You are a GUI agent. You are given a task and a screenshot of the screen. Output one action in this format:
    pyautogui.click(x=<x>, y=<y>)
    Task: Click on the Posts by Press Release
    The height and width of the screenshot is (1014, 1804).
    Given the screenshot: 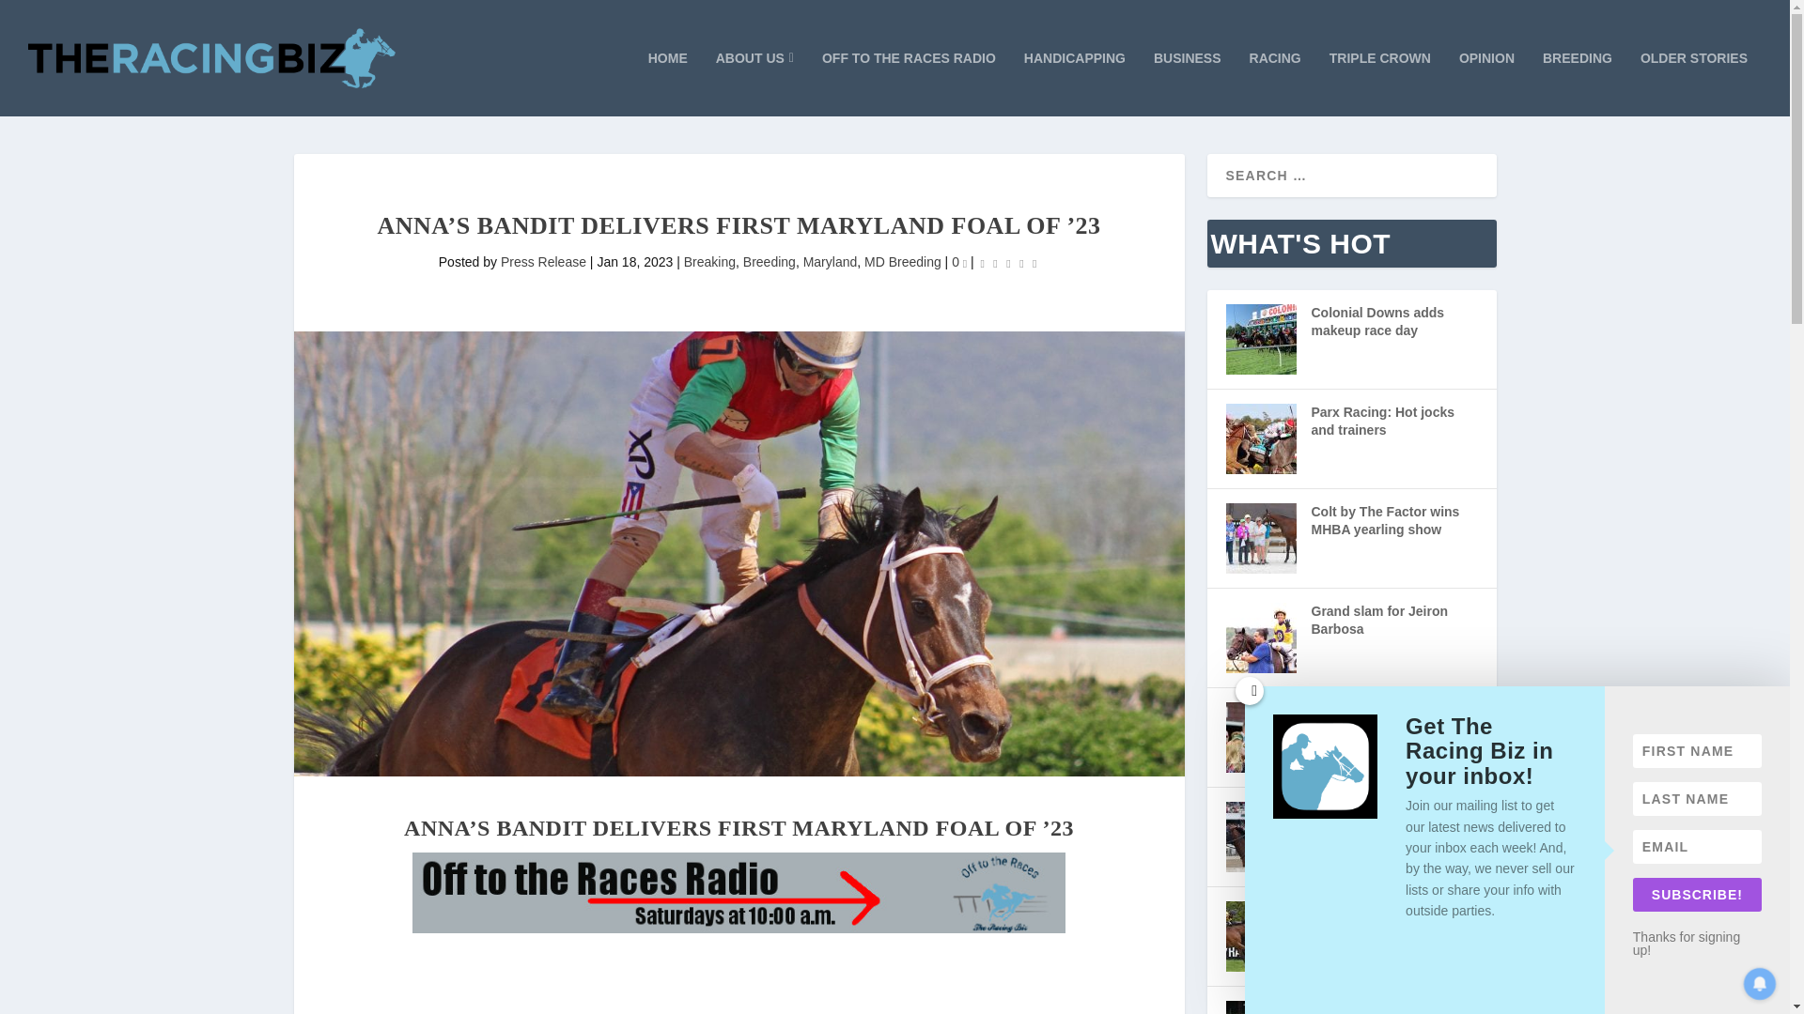 What is the action you would take?
    pyautogui.click(x=543, y=262)
    